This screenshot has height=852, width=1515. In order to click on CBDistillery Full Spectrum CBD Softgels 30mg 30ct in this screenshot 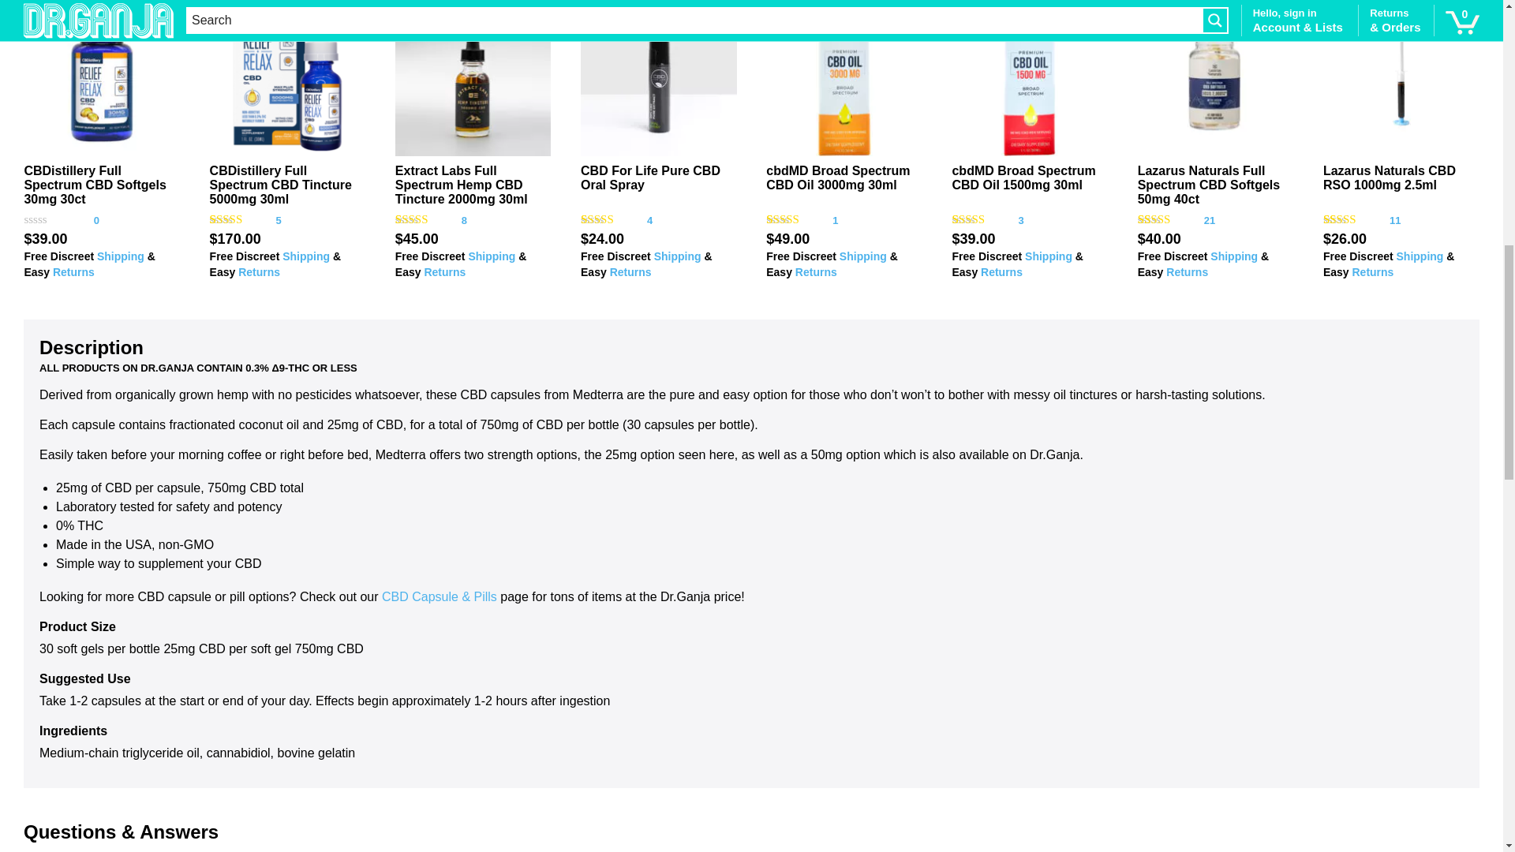, I will do `click(102, 77)`.